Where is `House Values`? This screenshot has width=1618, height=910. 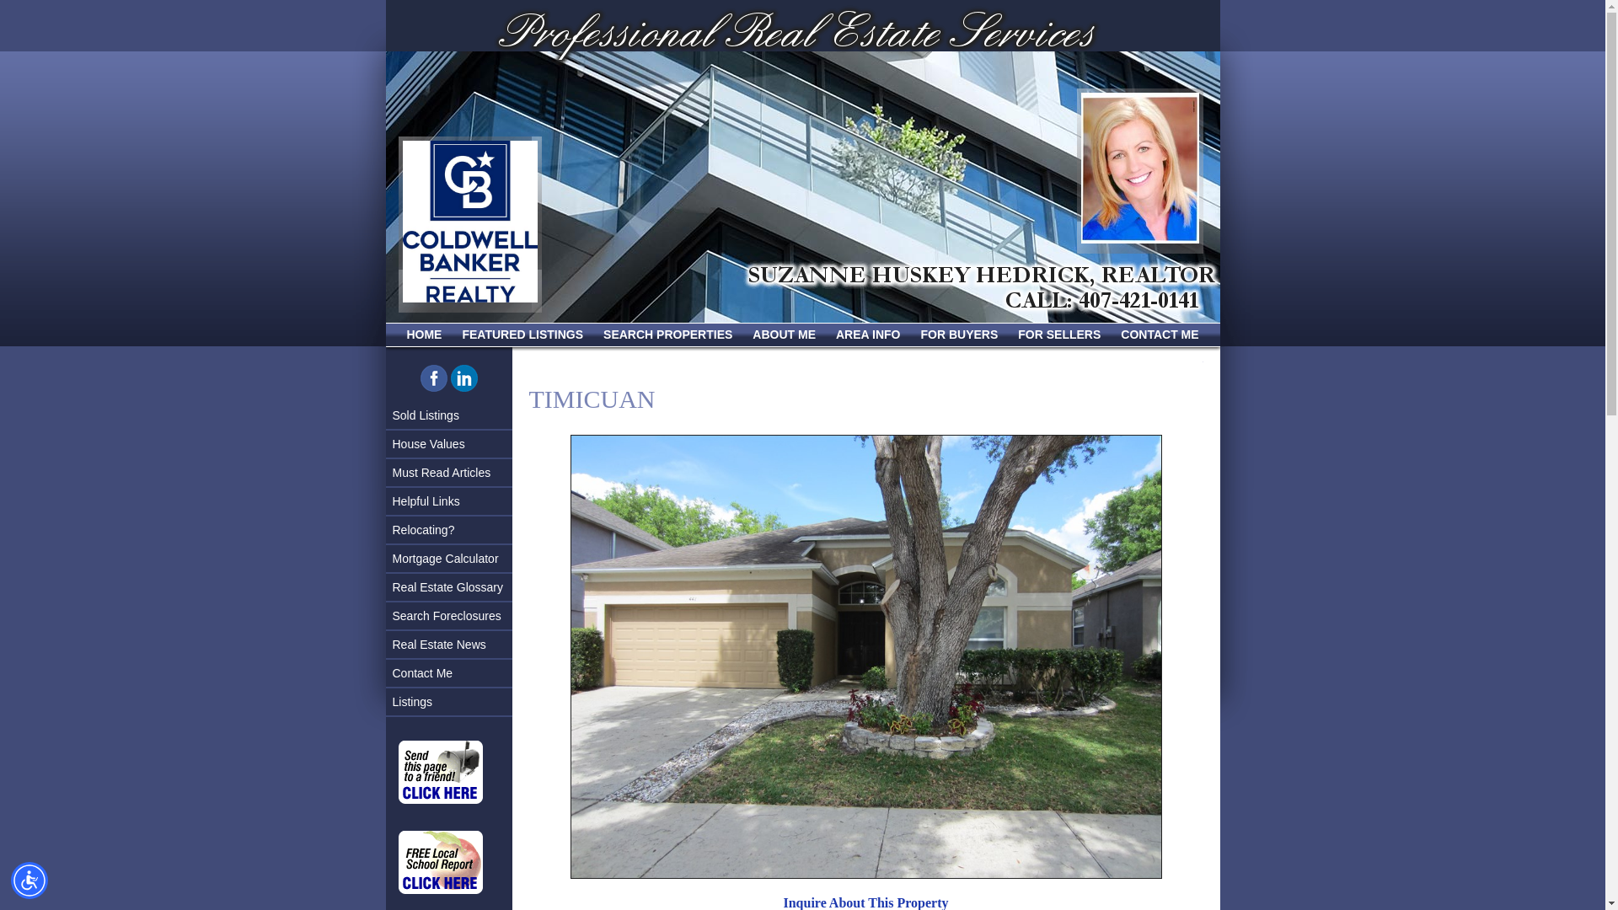
House Values is located at coordinates (449, 445).